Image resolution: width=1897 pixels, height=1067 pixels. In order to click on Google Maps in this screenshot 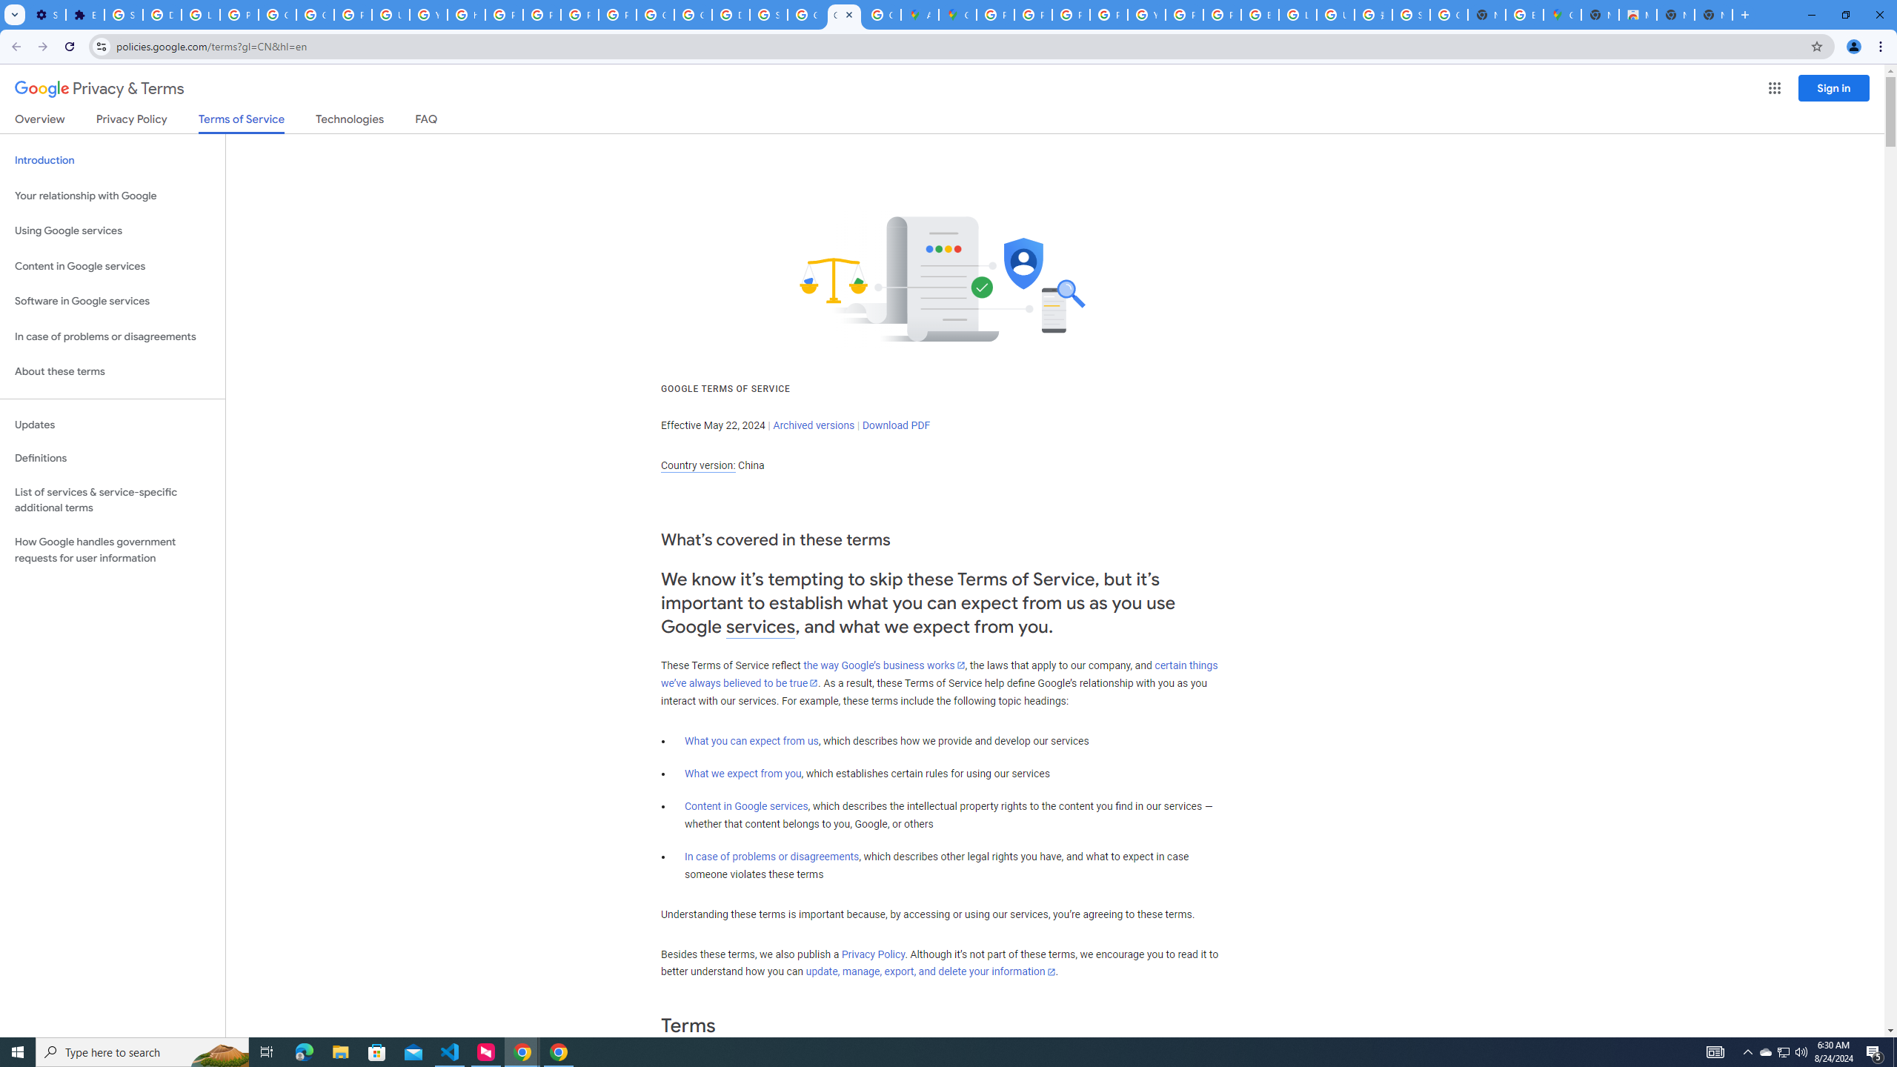, I will do `click(1562, 15)`.